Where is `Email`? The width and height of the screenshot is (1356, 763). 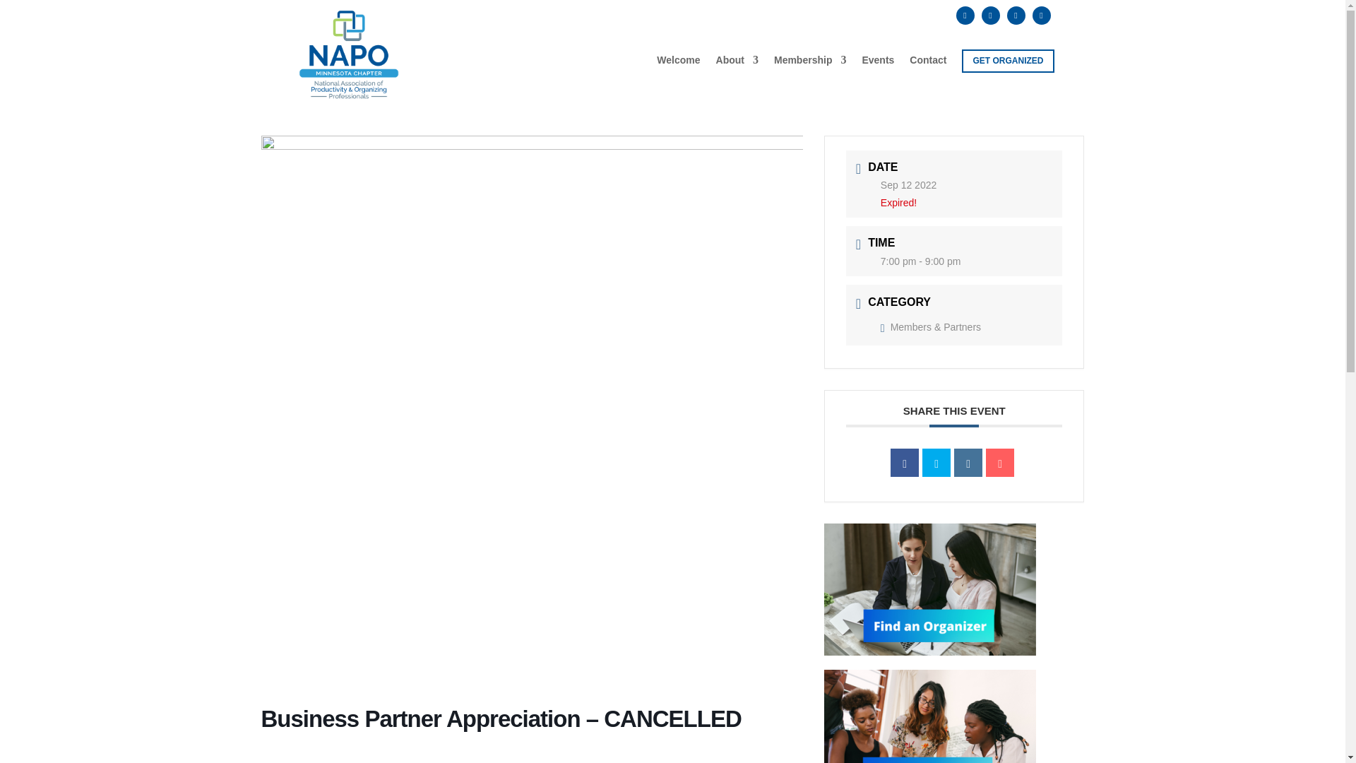 Email is located at coordinates (1000, 463).